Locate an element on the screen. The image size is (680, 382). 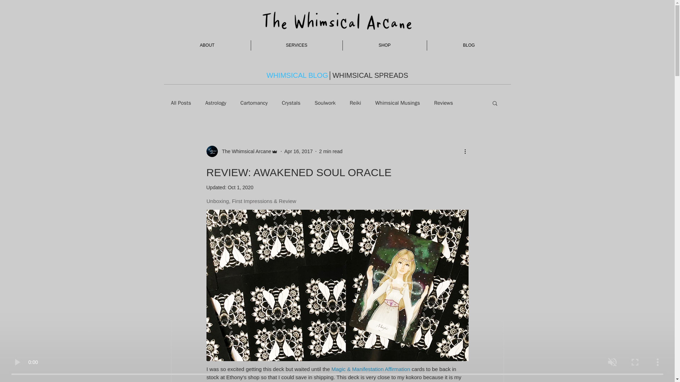
BLOG is located at coordinates (469, 45).